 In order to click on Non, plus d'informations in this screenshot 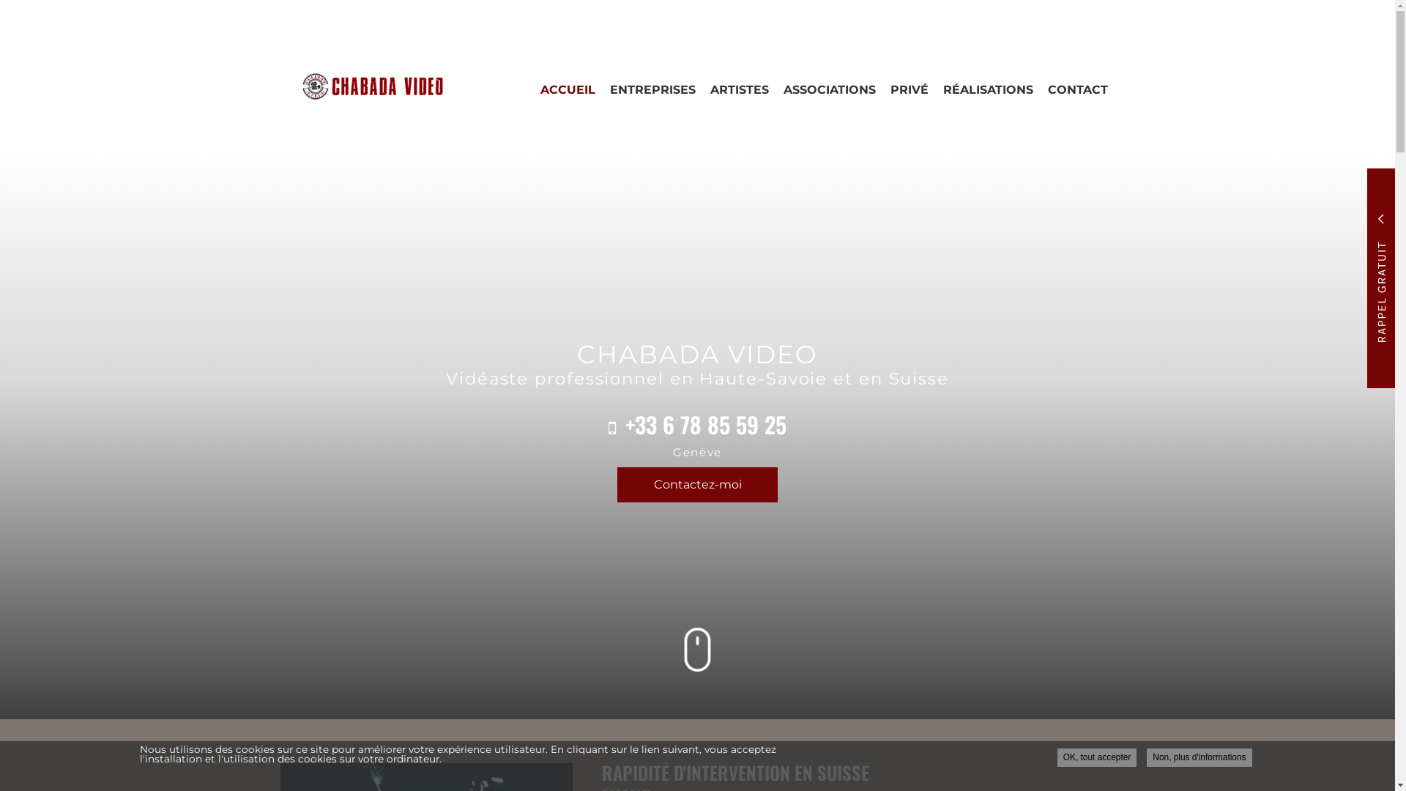, I will do `click(1199, 757)`.